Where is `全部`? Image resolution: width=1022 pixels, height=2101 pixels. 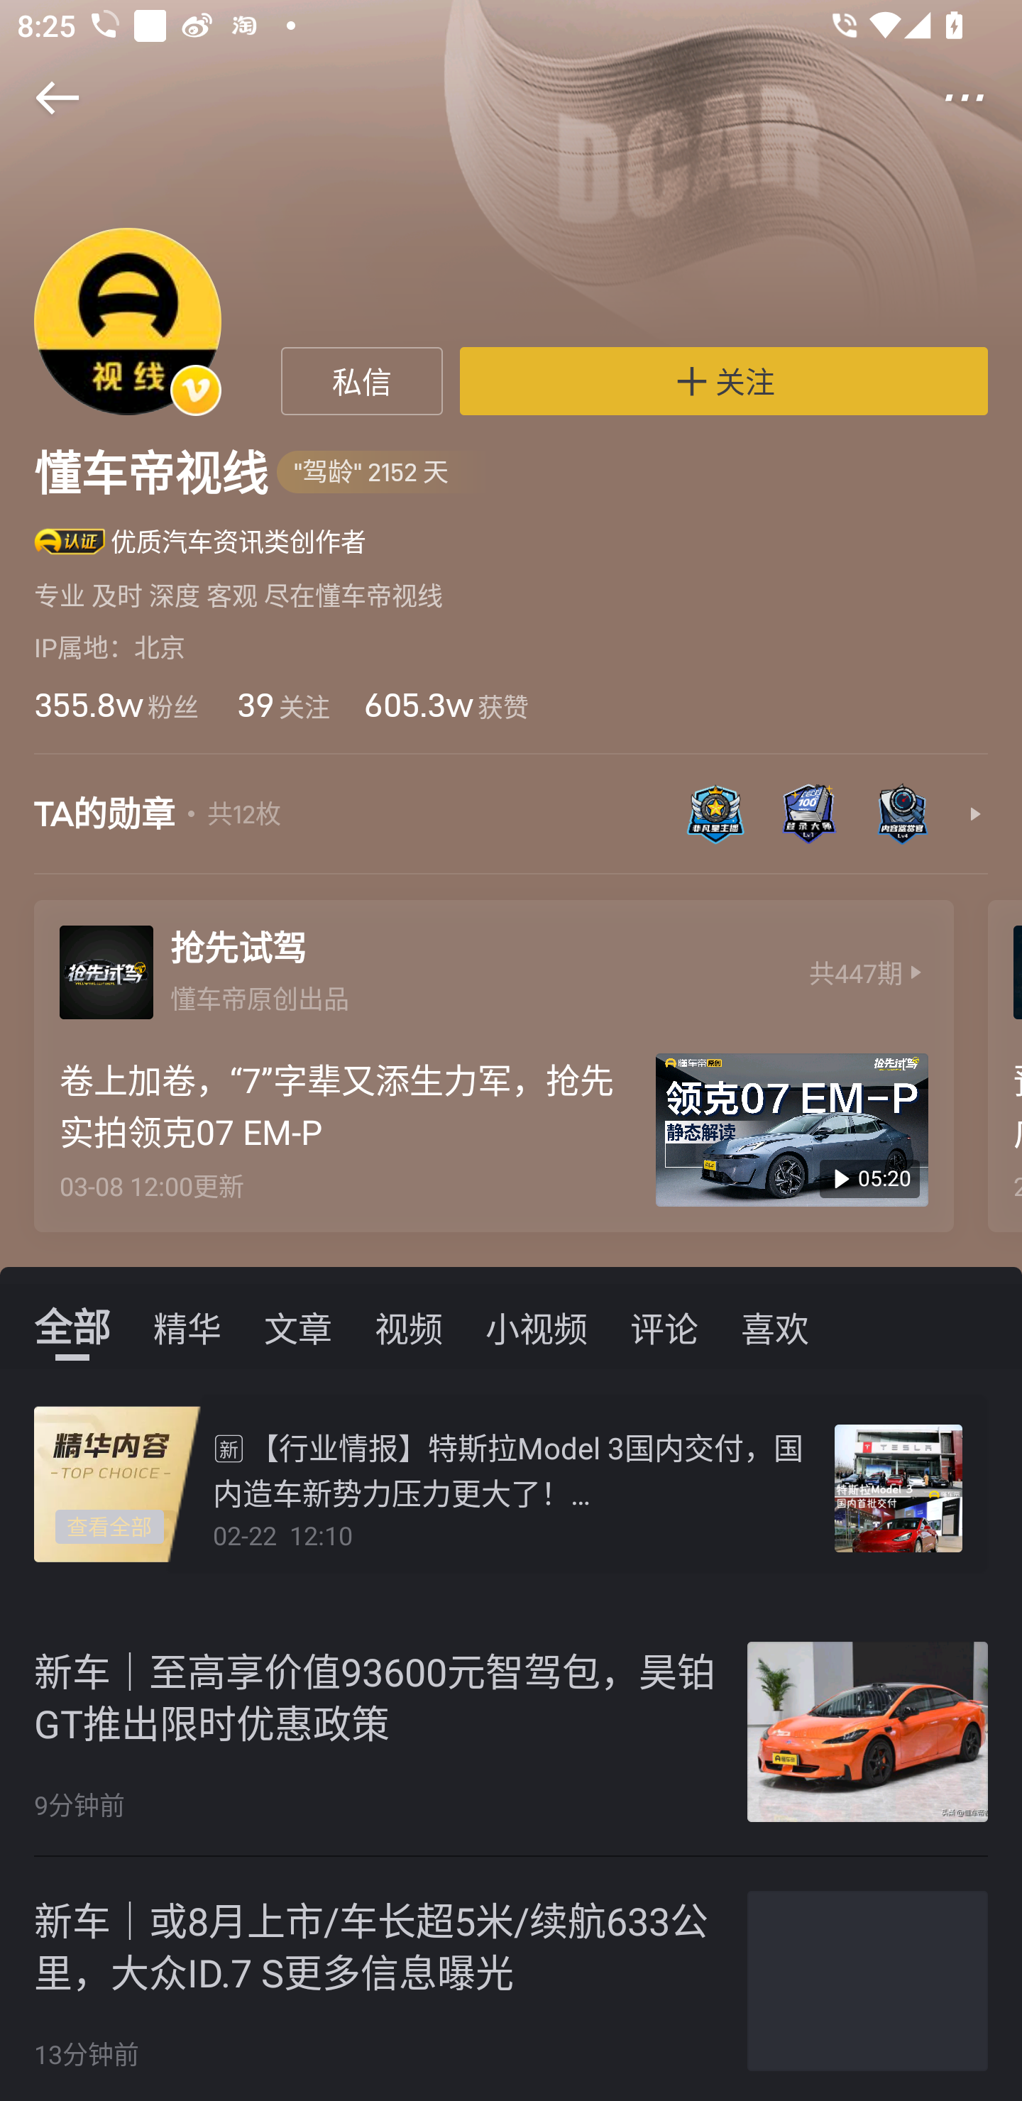 全部 is located at coordinates (72, 1326).